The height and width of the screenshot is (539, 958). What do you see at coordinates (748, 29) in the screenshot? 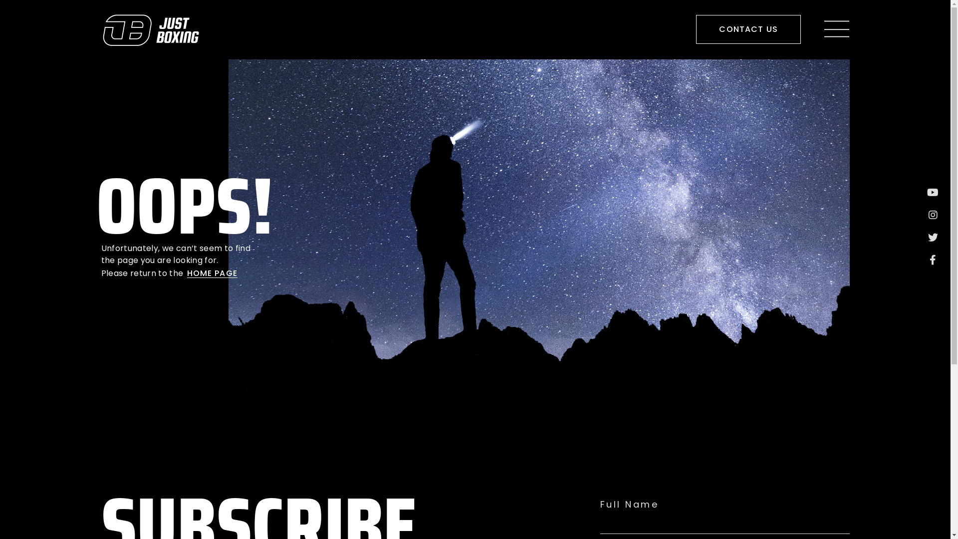
I see `CONTACT US` at bounding box center [748, 29].